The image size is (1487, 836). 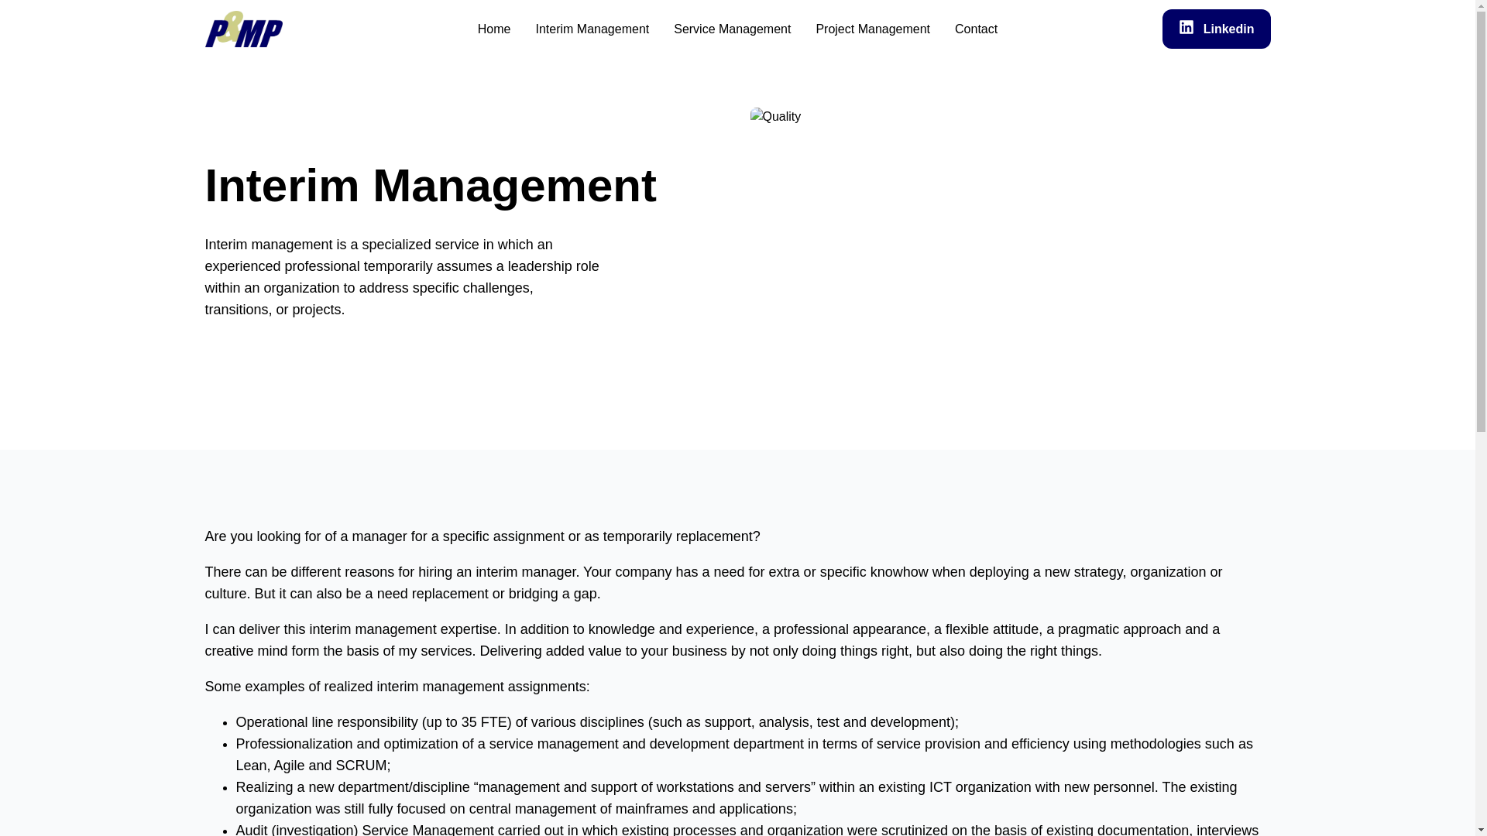 I want to click on Project Management, so click(x=872, y=29).